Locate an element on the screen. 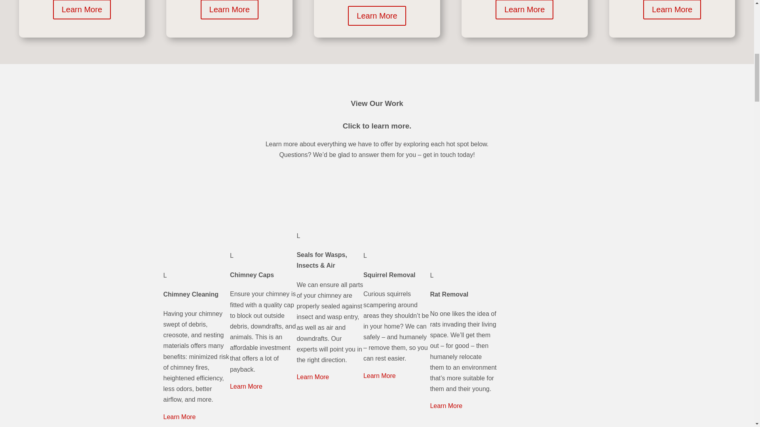  Coopertown Homepage Bird Removal Image-1 is located at coordinates (463, 425).